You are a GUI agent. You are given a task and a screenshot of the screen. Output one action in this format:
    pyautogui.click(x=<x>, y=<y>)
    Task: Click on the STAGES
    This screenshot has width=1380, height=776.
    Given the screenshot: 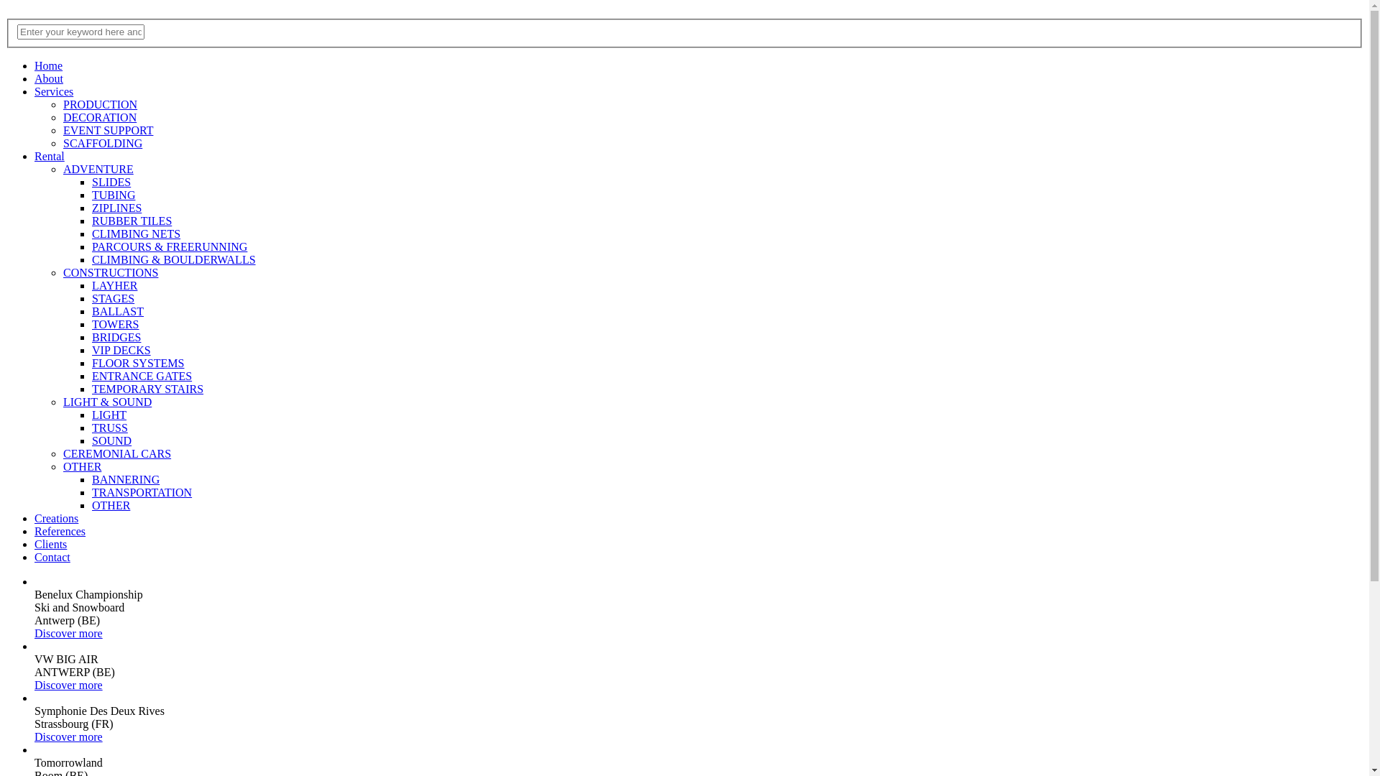 What is the action you would take?
    pyautogui.click(x=114, y=299)
    